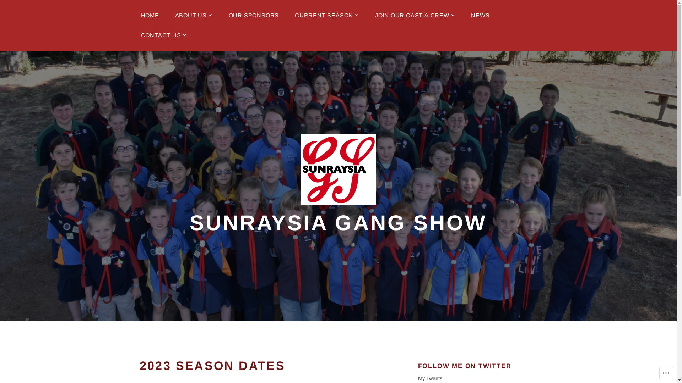 The height and width of the screenshot is (383, 682). What do you see at coordinates (150, 16) in the screenshot?
I see `HOME` at bounding box center [150, 16].